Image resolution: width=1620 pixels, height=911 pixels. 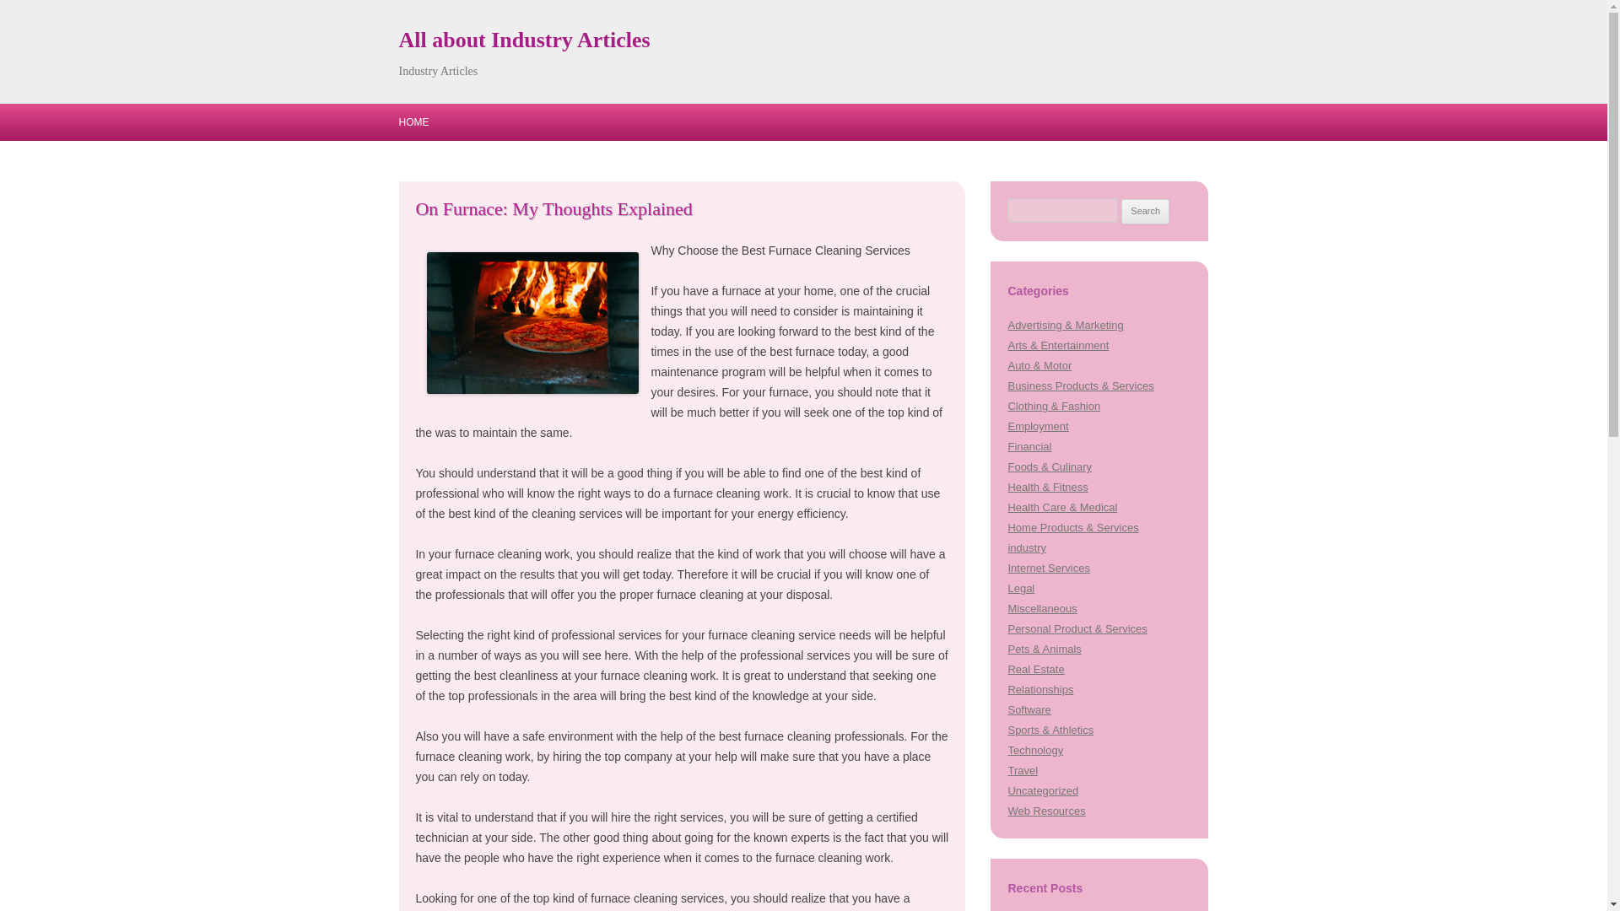 What do you see at coordinates (1029, 709) in the screenshot?
I see `Software` at bounding box center [1029, 709].